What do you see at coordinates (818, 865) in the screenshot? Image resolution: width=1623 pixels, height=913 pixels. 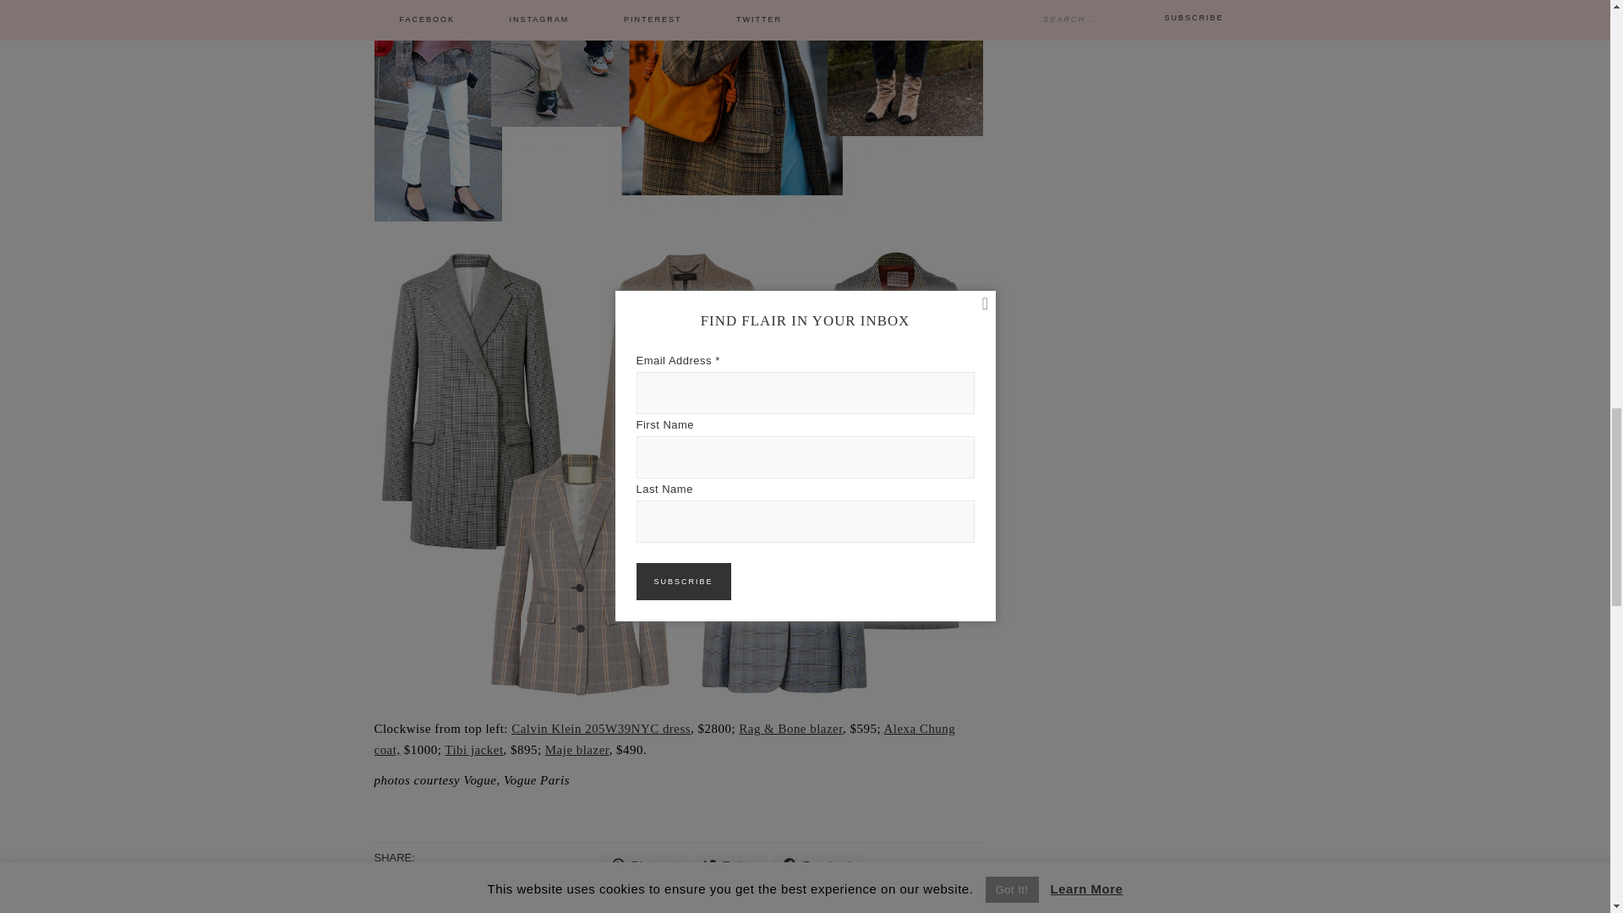 I see `Facebook` at bounding box center [818, 865].